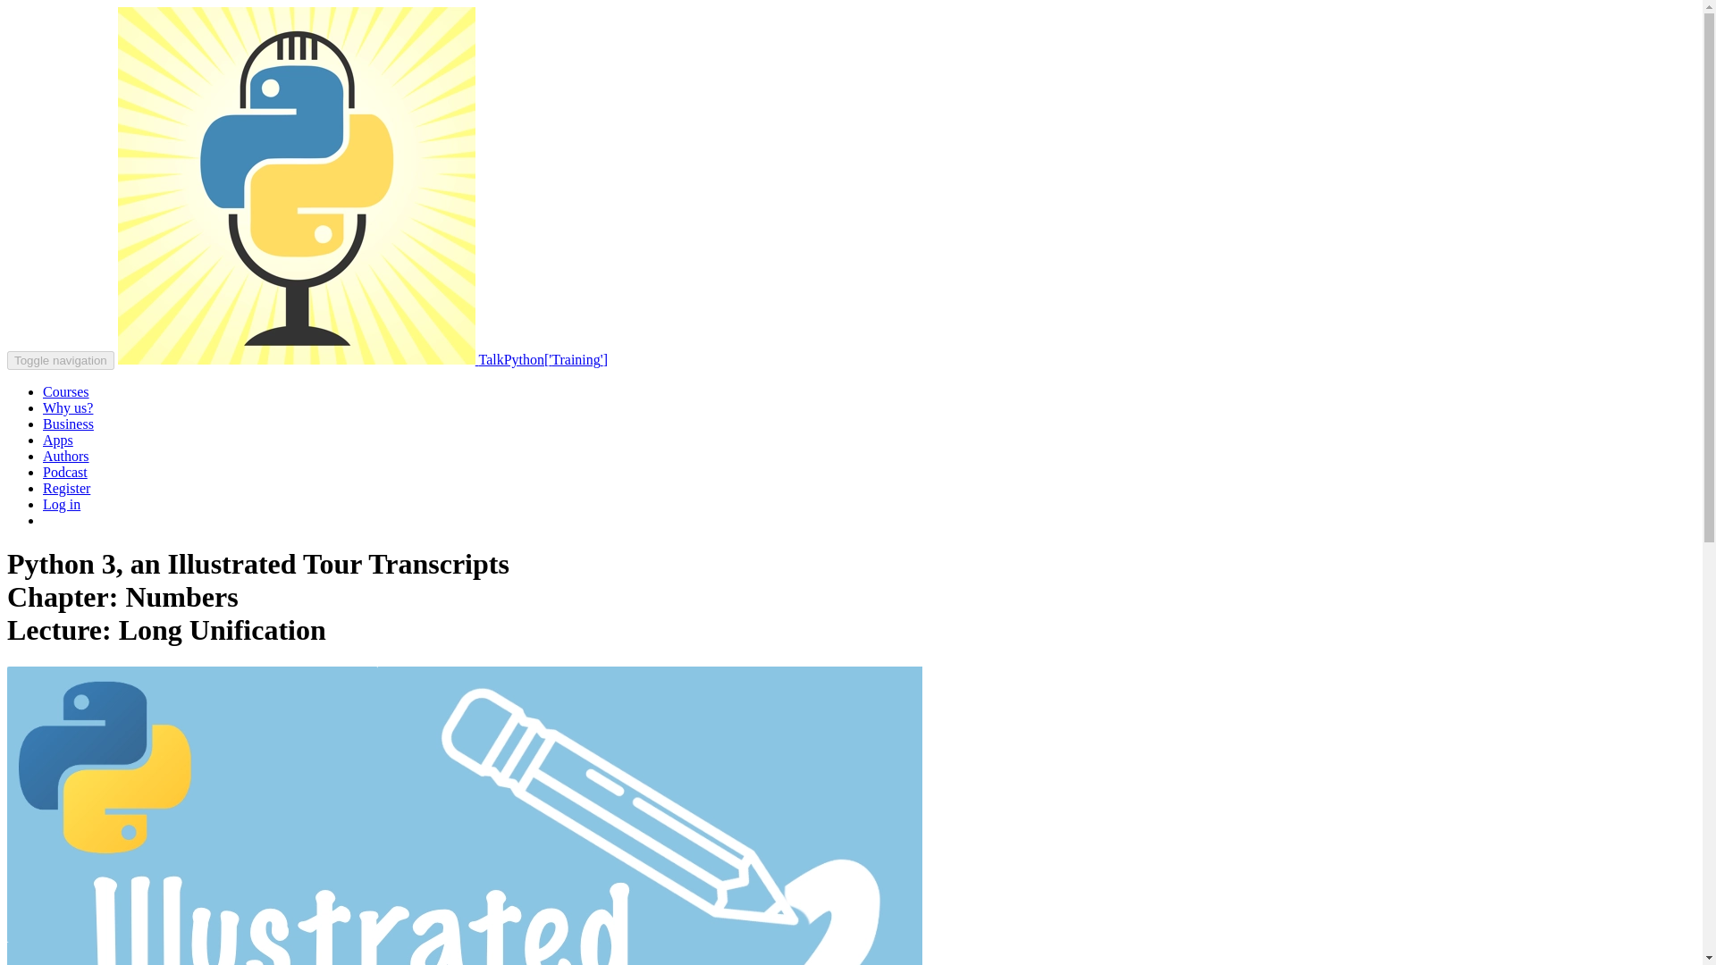 The image size is (1716, 965). What do you see at coordinates (66, 391) in the screenshot?
I see `Courses` at bounding box center [66, 391].